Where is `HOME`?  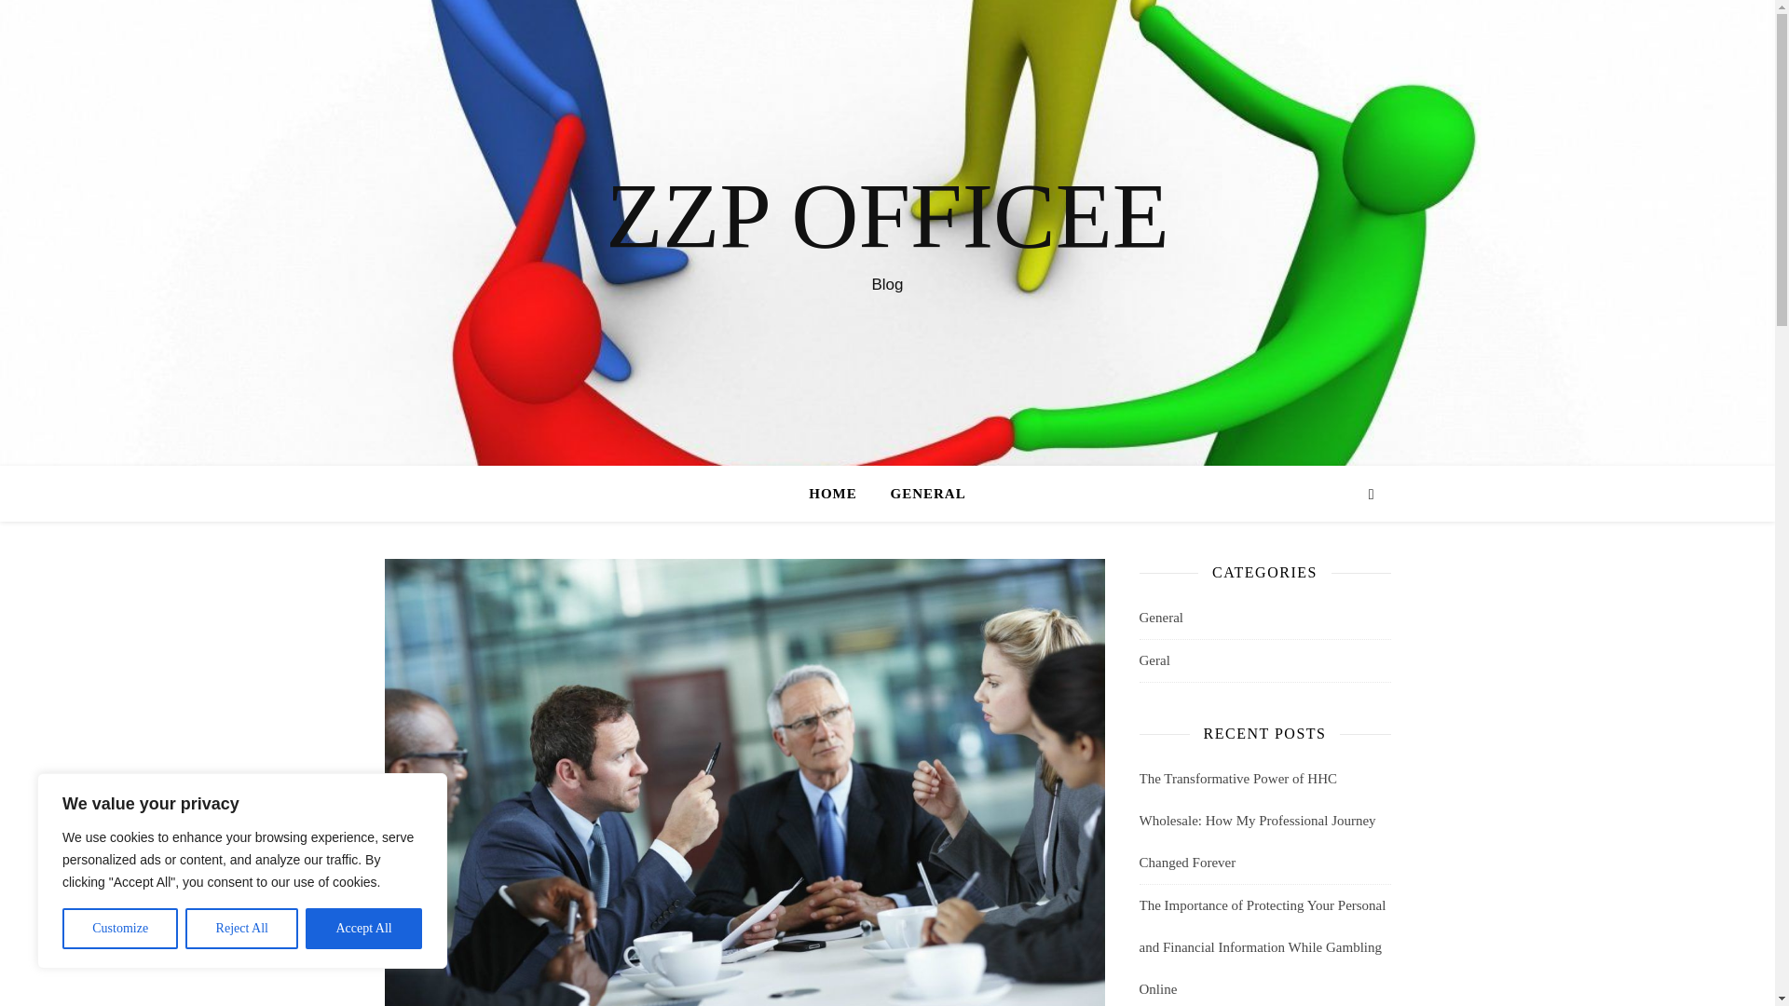
HOME is located at coordinates (840, 494).